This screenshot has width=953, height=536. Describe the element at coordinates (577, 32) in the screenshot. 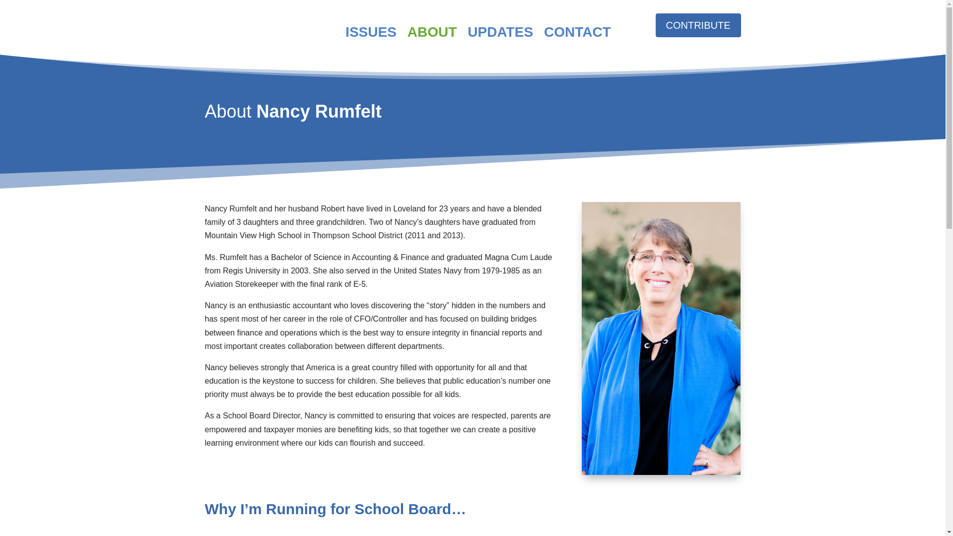

I see `CONTACT` at that location.